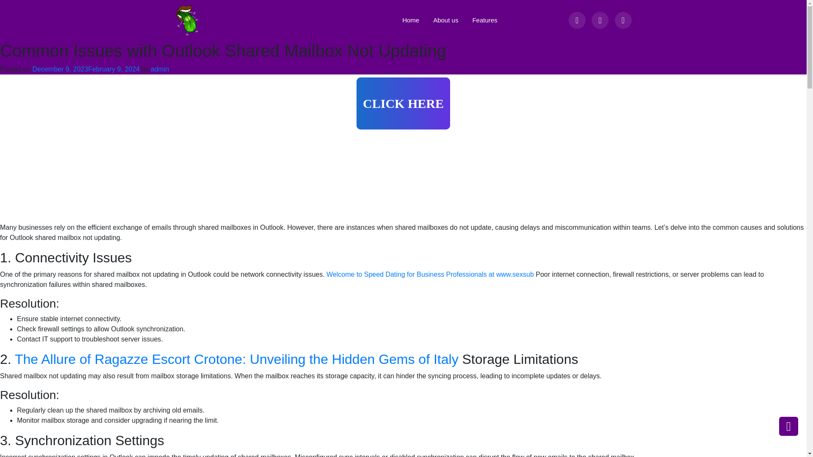 The width and height of the screenshot is (813, 457). Describe the element at coordinates (86, 69) in the screenshot. I see `December 9, 2023February 9, 2024` at that location.